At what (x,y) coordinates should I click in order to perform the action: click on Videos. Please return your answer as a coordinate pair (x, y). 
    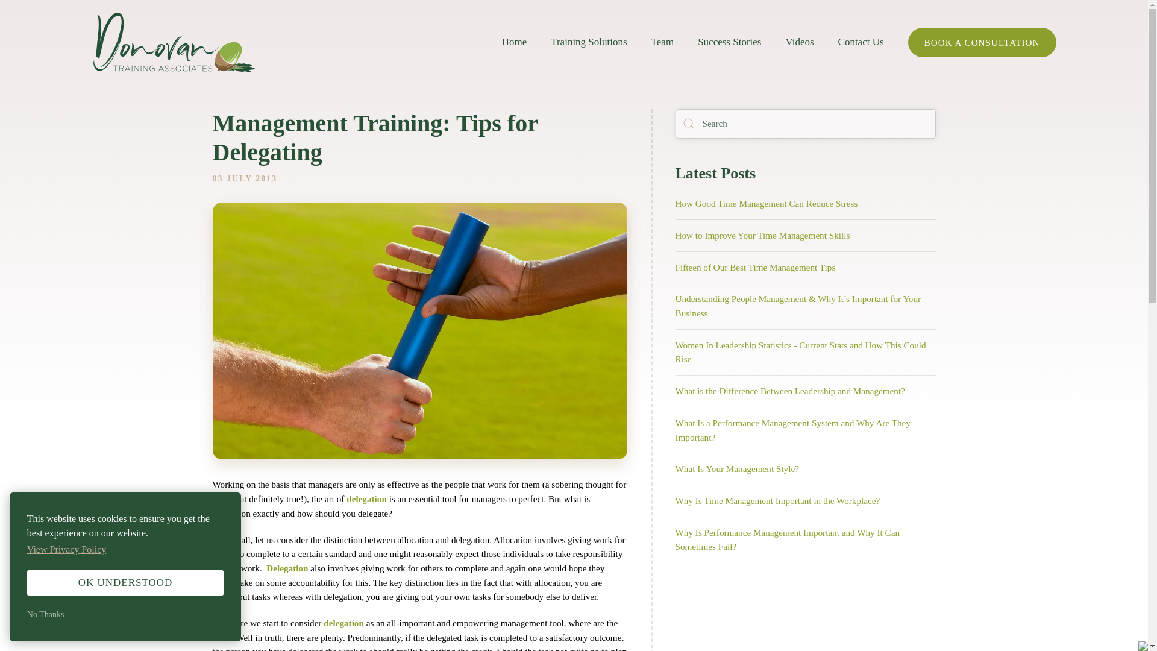
    Looking at the image, I should click on (799, 42).